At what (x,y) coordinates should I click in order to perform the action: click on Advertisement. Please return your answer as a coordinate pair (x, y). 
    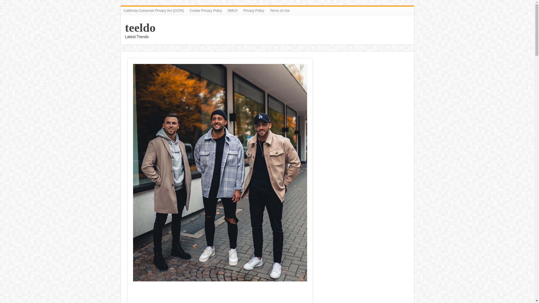
    Looking at the image, I should click on (364, 98).